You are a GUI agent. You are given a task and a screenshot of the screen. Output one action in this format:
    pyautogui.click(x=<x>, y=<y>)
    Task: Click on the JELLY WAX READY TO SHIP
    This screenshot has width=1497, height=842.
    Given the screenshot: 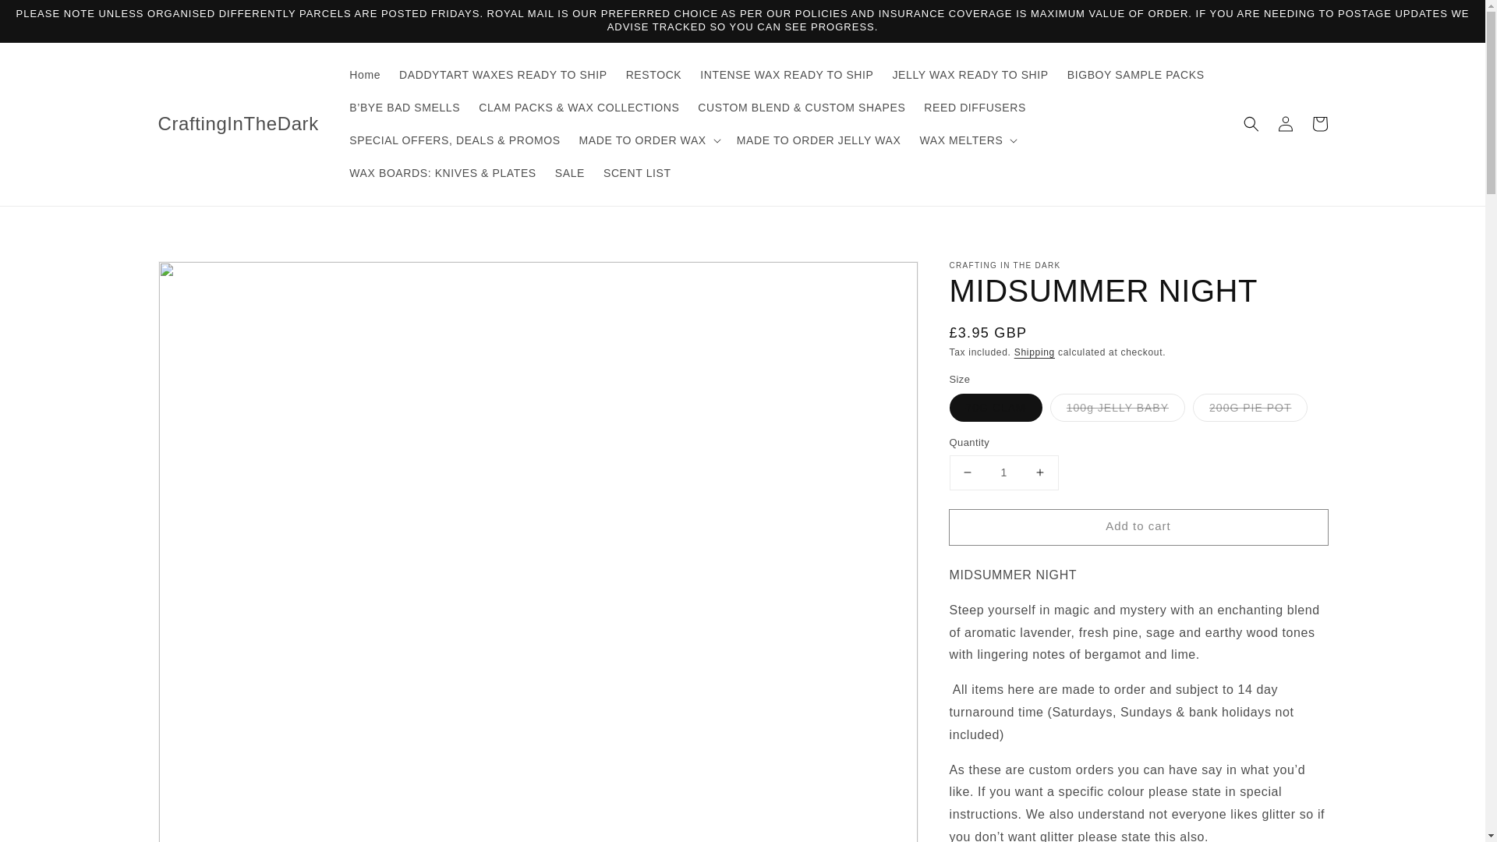 What is the action you would take?
    pyautogui.click(x=970, y=74)
    